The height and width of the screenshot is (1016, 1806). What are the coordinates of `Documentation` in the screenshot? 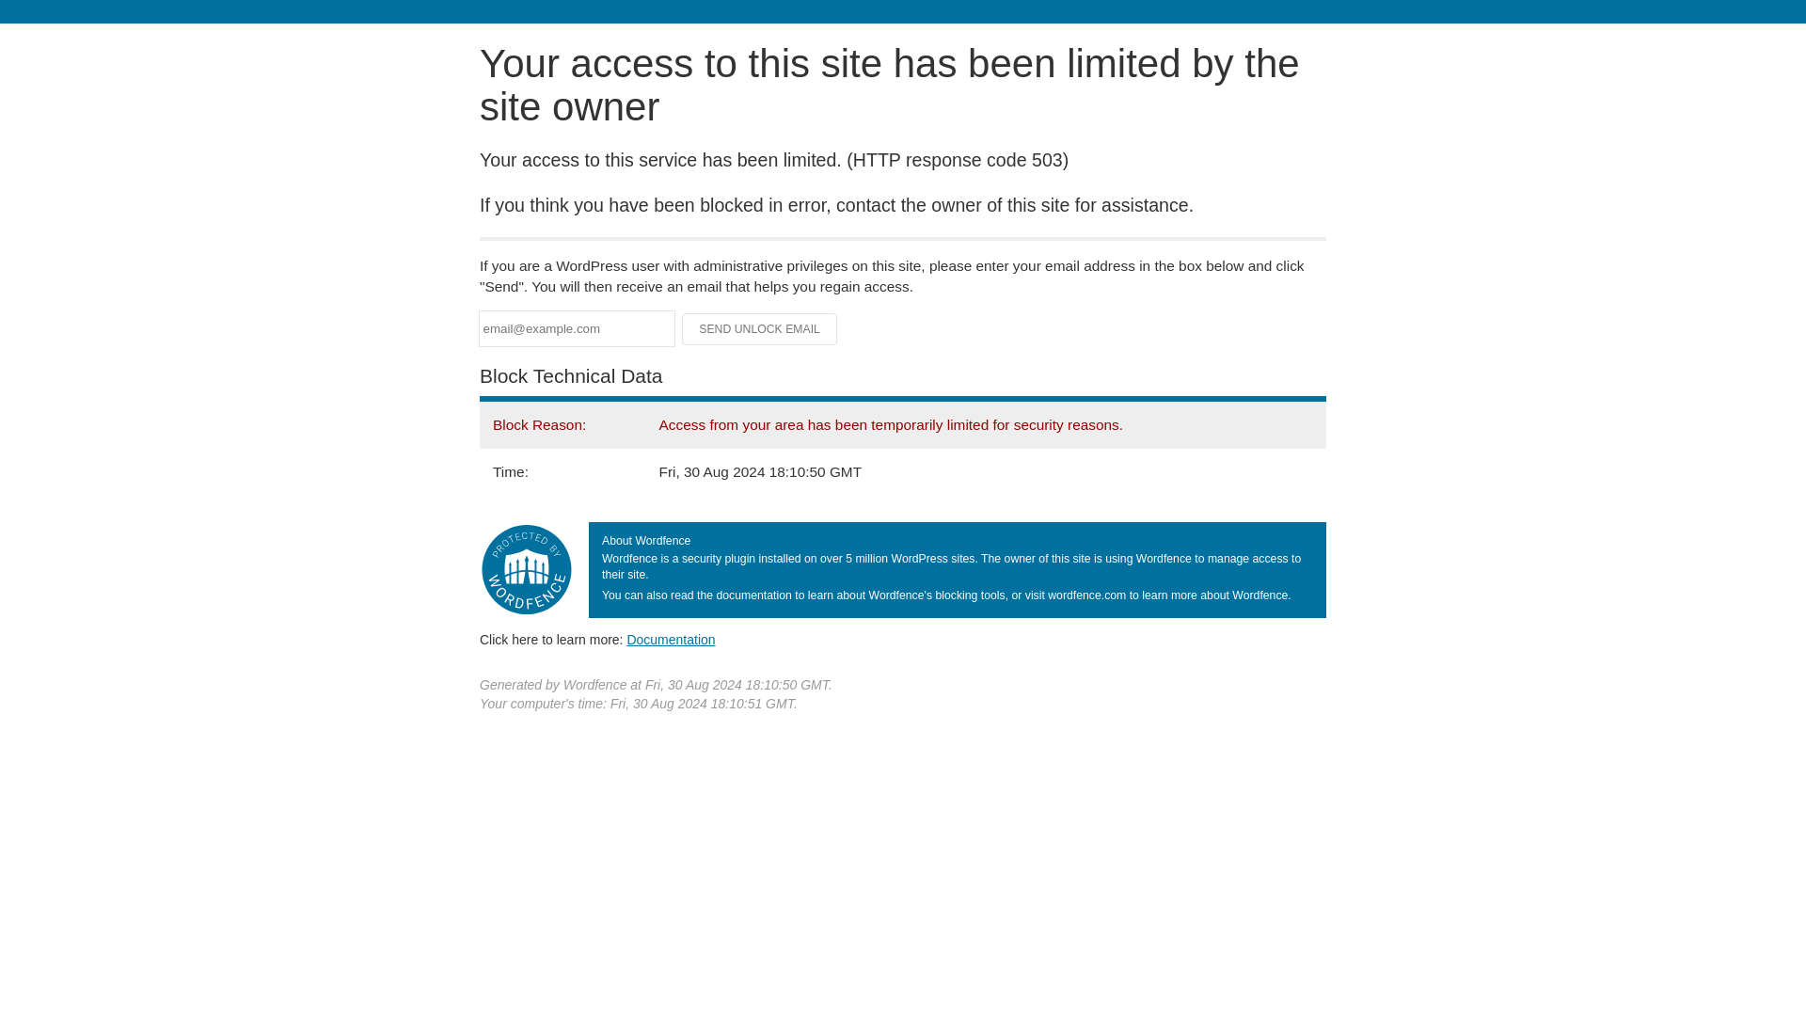 It's located at (671, 639).